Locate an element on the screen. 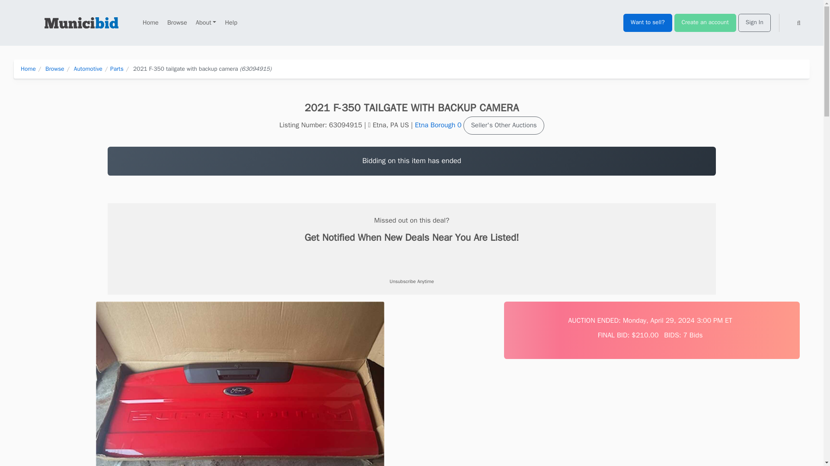 This screenshot has width=830, height=466. Create an account is located at coordinates (705, 23).